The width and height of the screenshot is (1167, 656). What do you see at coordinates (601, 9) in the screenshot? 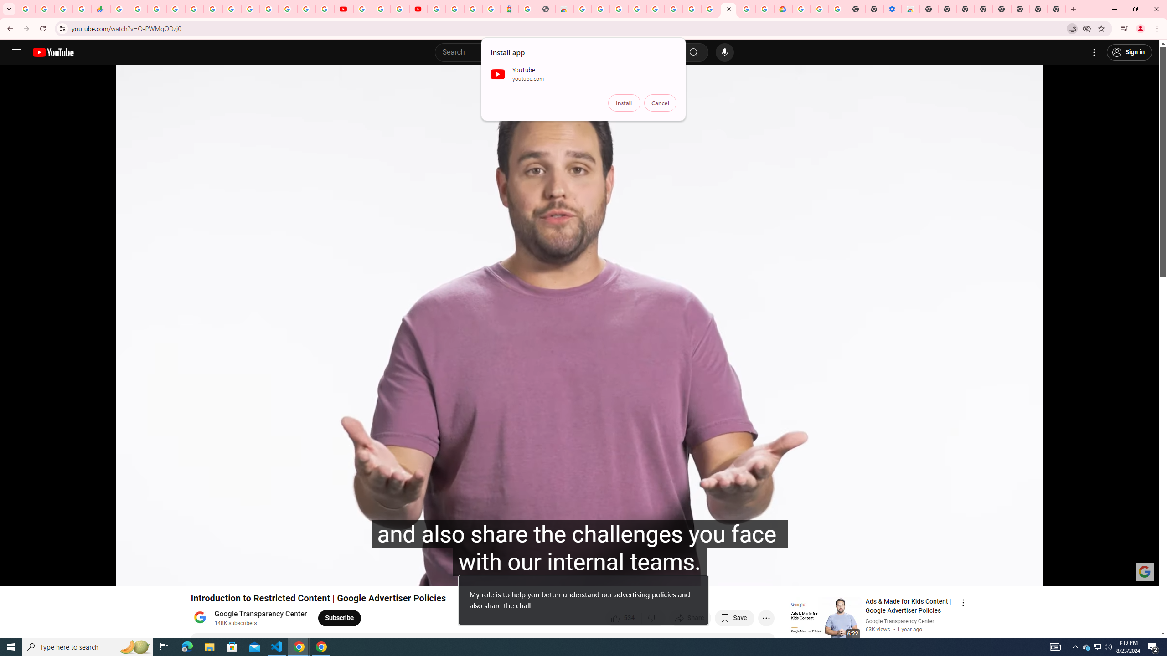
I see `Create your Google Account` at bounding box center [601, 9].